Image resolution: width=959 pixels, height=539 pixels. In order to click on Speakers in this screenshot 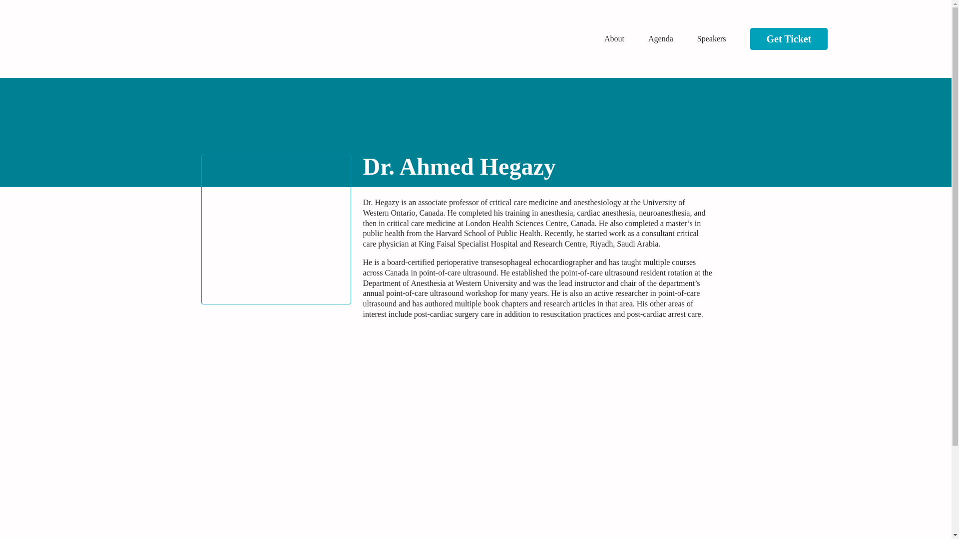, I will do `click(711, 38)`.